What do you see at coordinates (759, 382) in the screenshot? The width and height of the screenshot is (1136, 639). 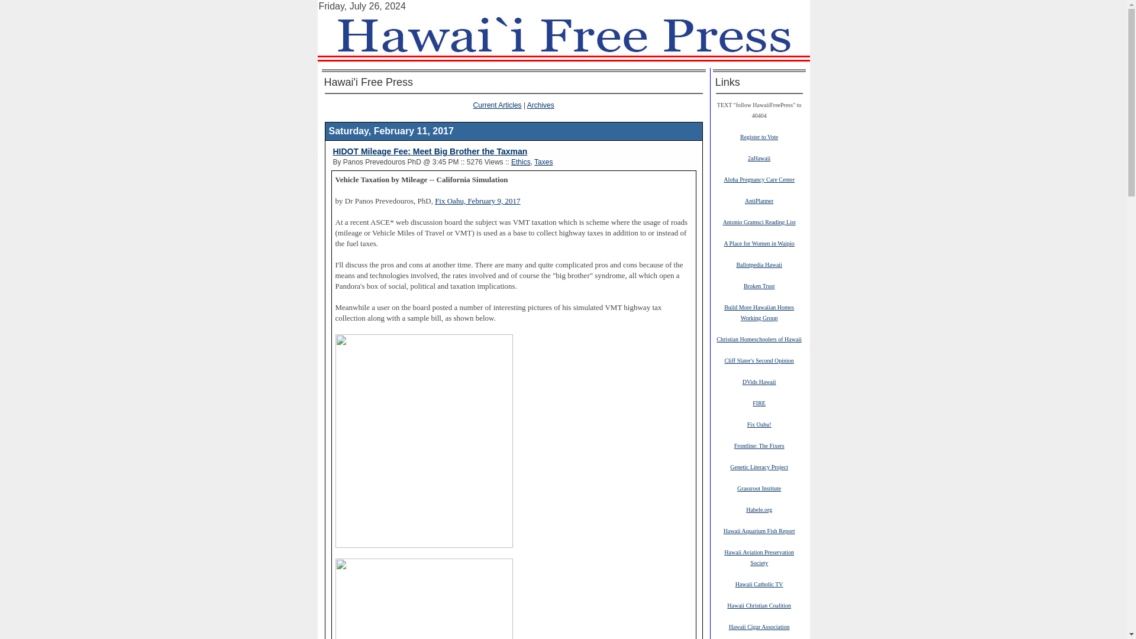 I see `DVids Hawaii` at bounding box center [759, 382].